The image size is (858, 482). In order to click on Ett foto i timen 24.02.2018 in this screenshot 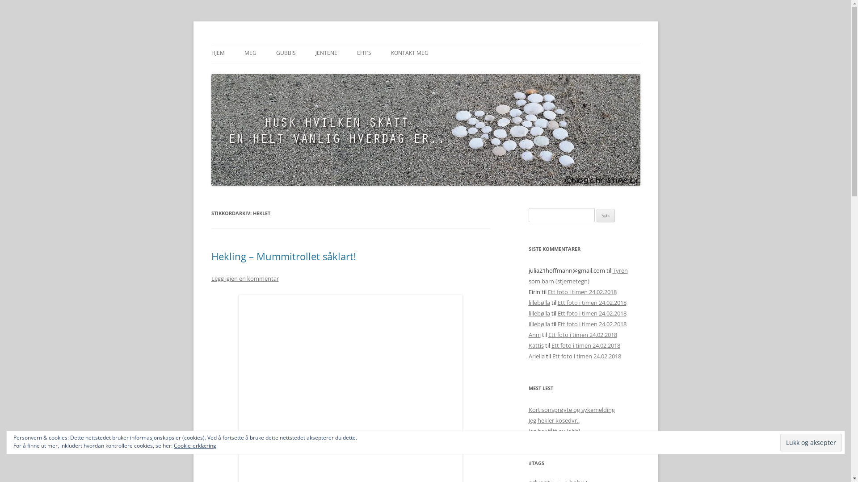, I will do `click(587, 356)`.